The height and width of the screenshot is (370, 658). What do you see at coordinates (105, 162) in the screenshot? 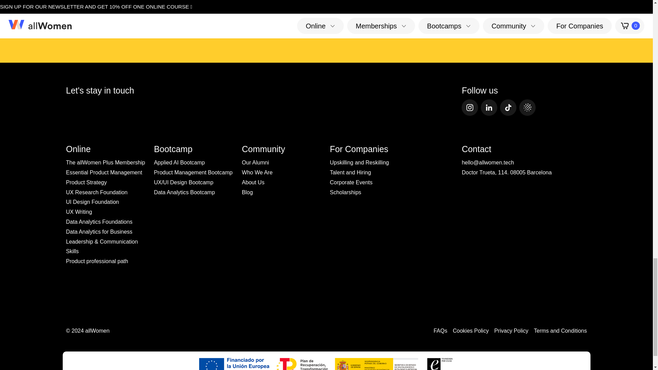
I see `The allWomen Plus Membership` at bounding box center [105, 162].